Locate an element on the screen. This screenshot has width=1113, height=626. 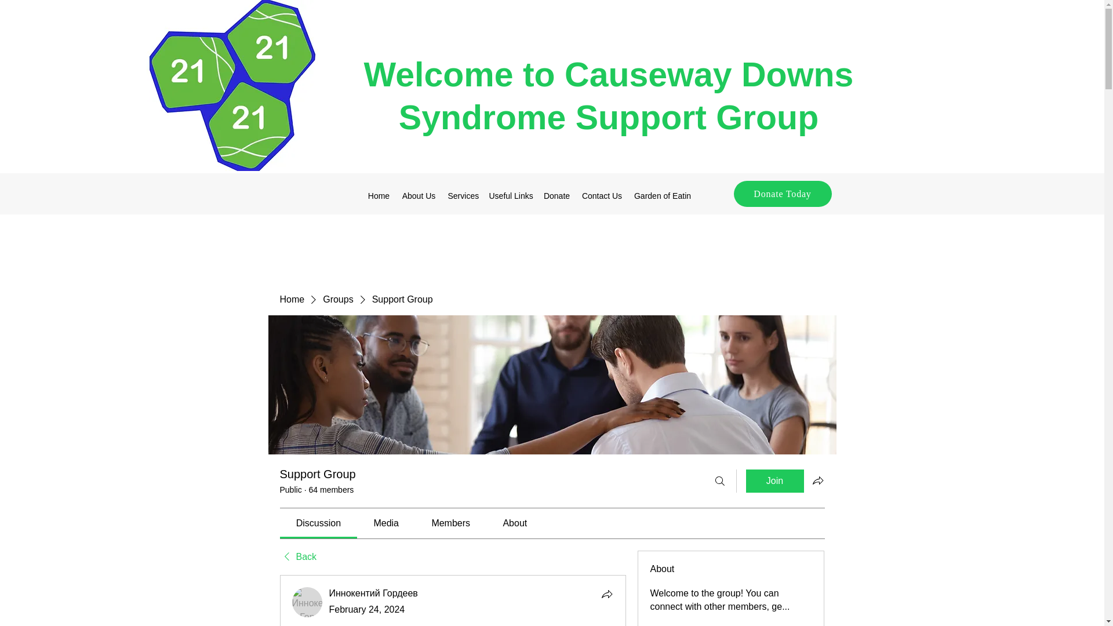
Groups is located at coordinates (337, 300).